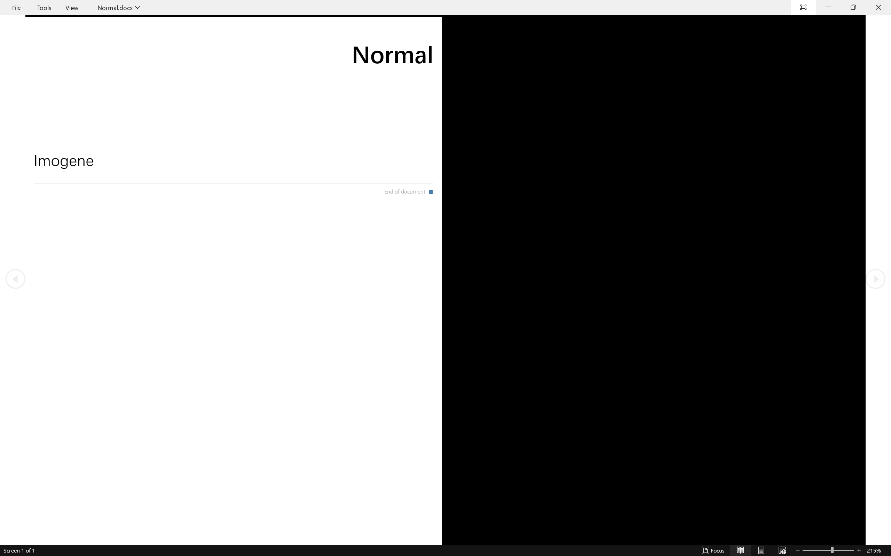 This screenshot has height=556, width=891. I want to click on Increase Font Size, so click(182, 34).